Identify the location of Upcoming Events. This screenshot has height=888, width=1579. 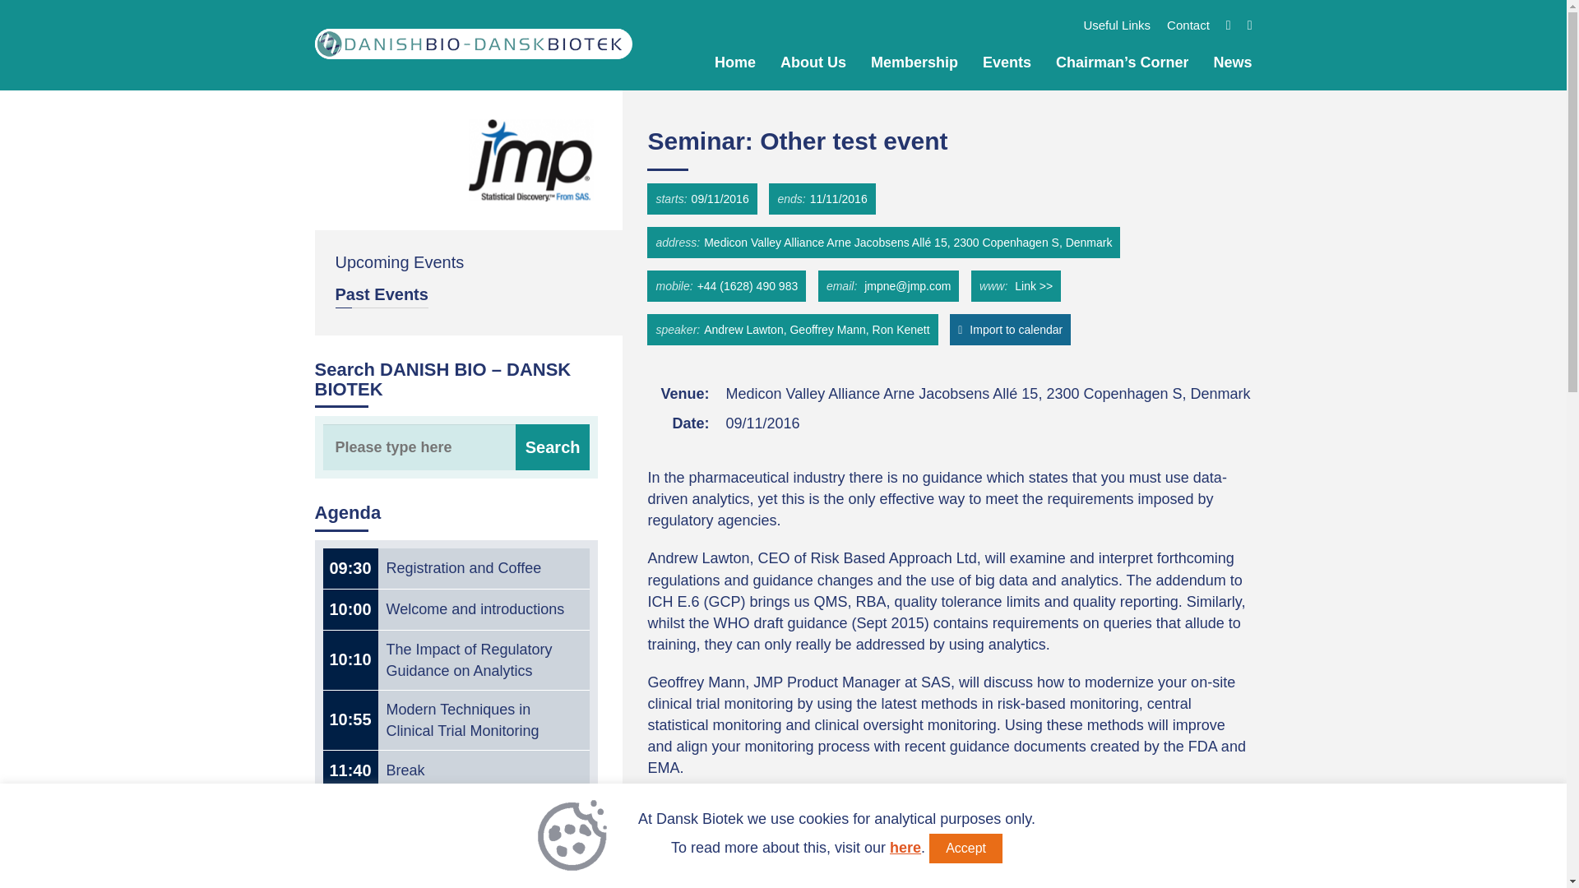
(400, 261).